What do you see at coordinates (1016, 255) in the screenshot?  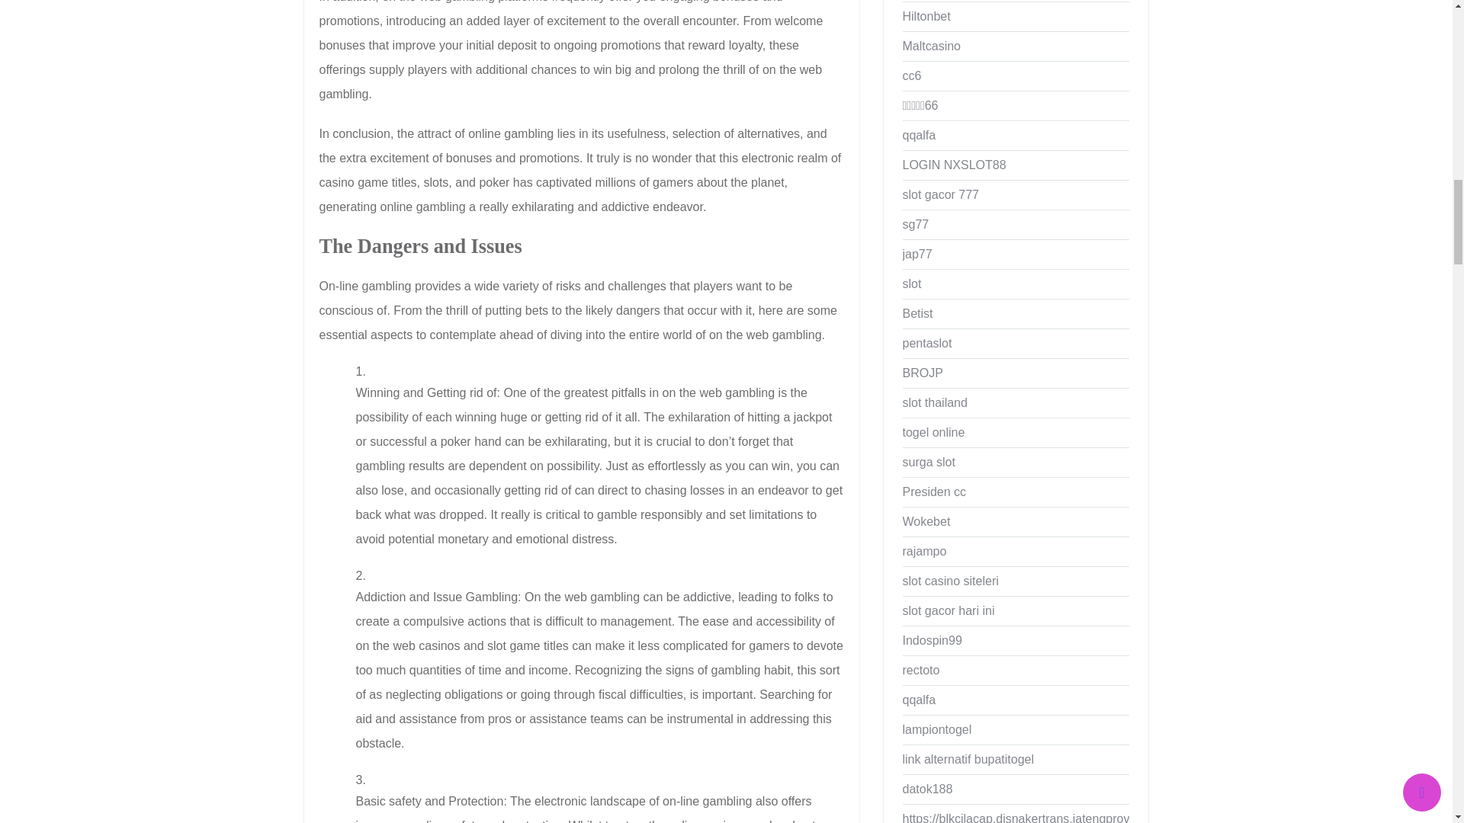 I see `jap77` at bounding box center [1016, 255].